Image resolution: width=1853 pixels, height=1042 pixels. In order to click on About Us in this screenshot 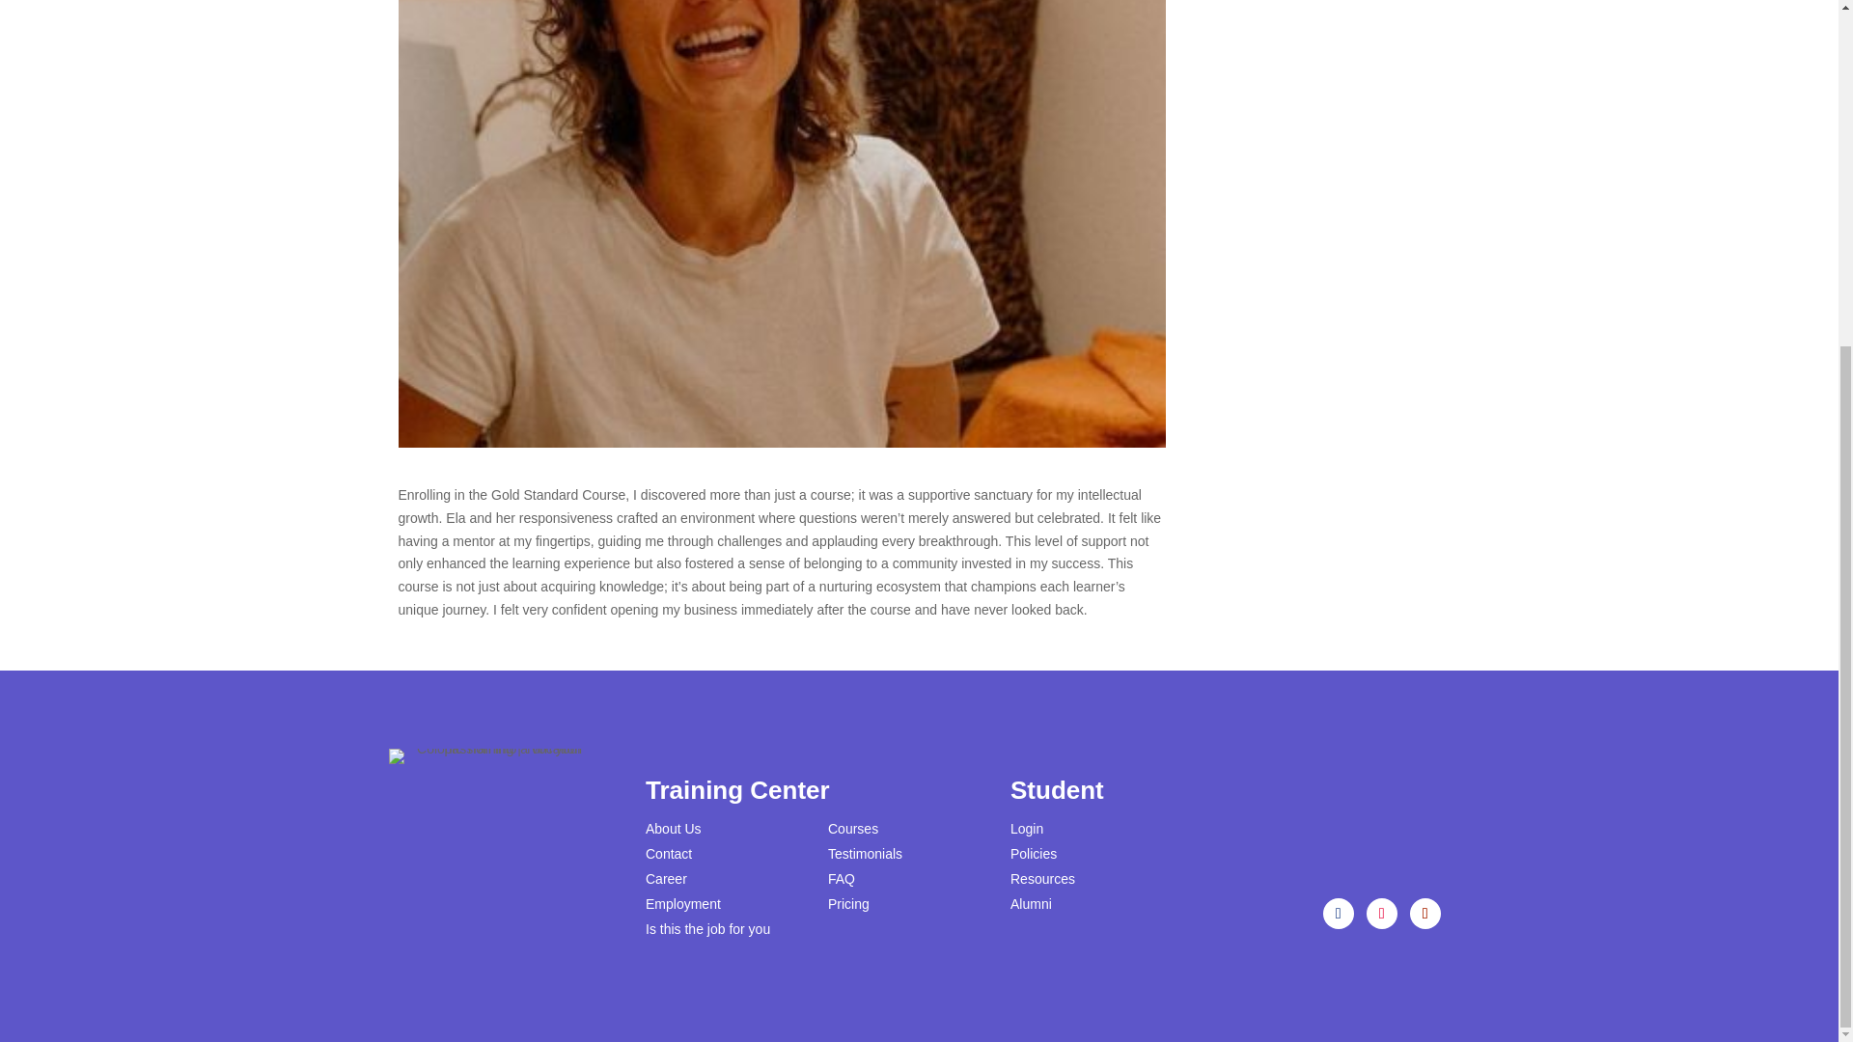, I will do `click(674, 829)`.